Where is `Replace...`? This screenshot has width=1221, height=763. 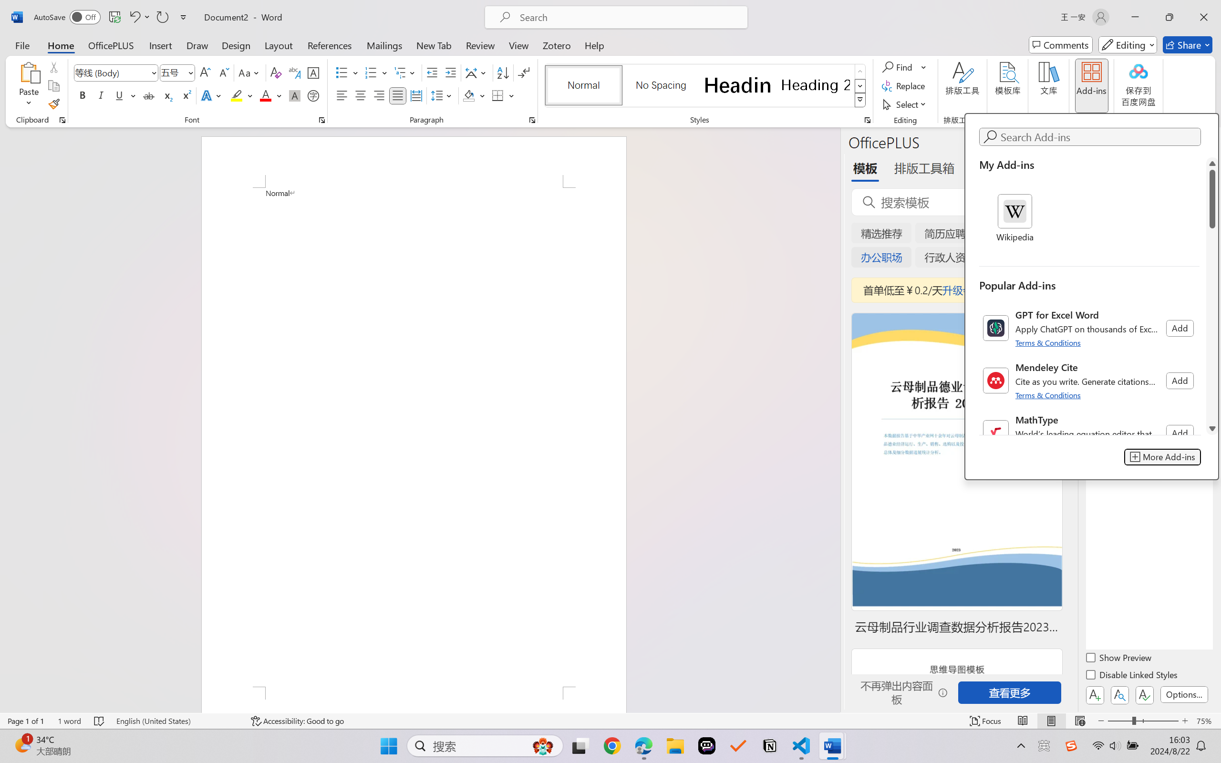
Replace... is located at coordinates (904, 86).